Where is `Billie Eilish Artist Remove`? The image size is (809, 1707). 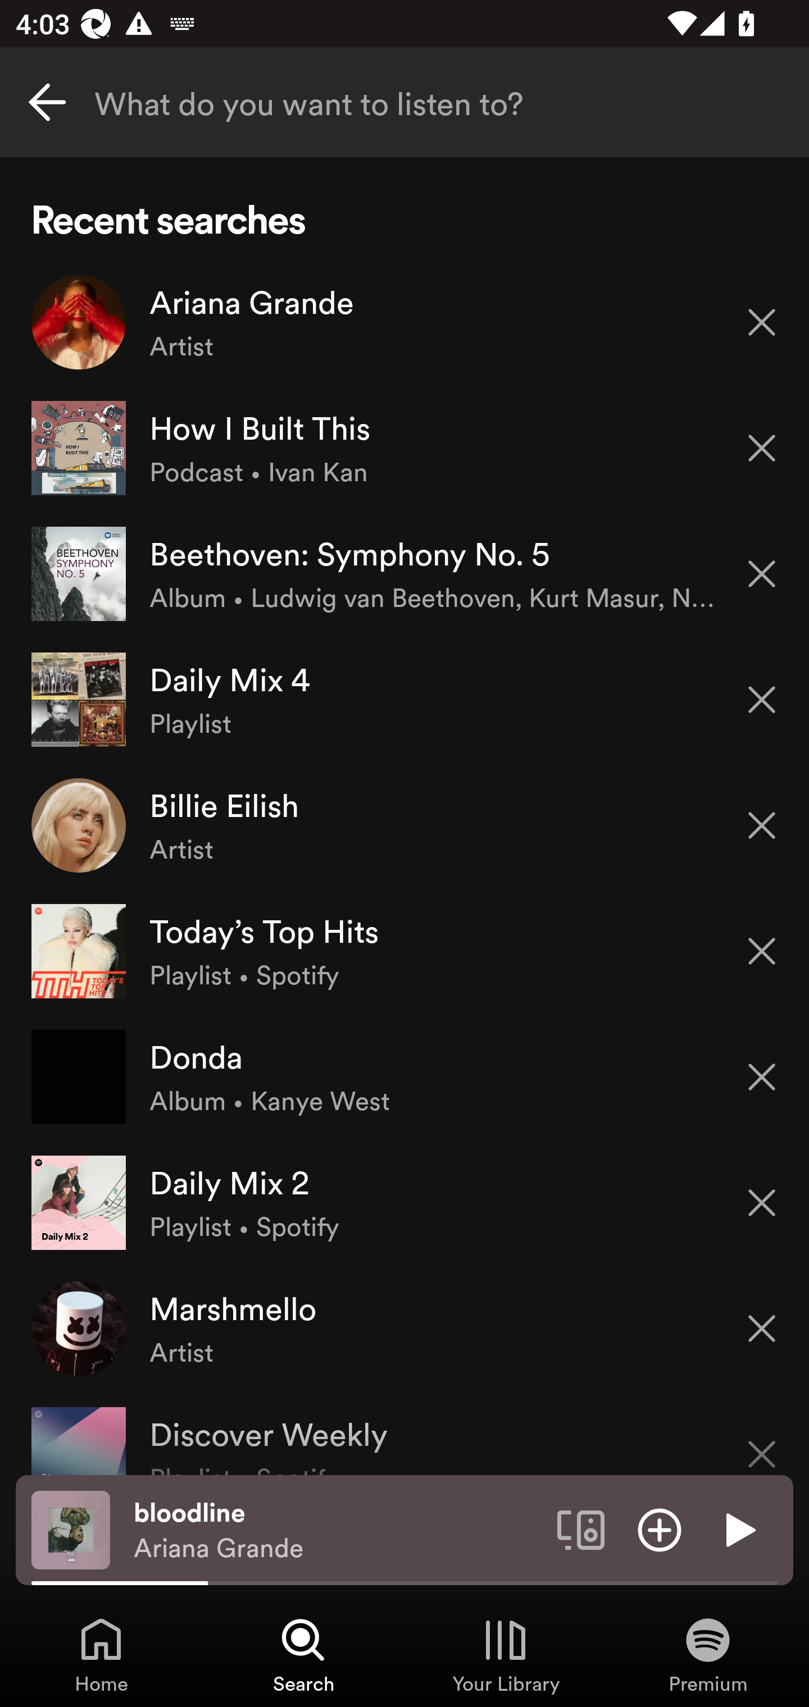
Billie Eilish Artist Remove is located at coordinates (404, 825).